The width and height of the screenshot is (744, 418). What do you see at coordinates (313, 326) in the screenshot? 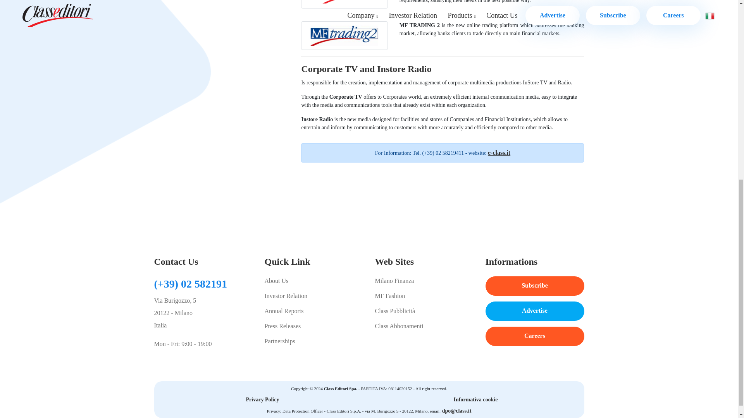
I see `Press Releases` at bounding box center [313, 326].